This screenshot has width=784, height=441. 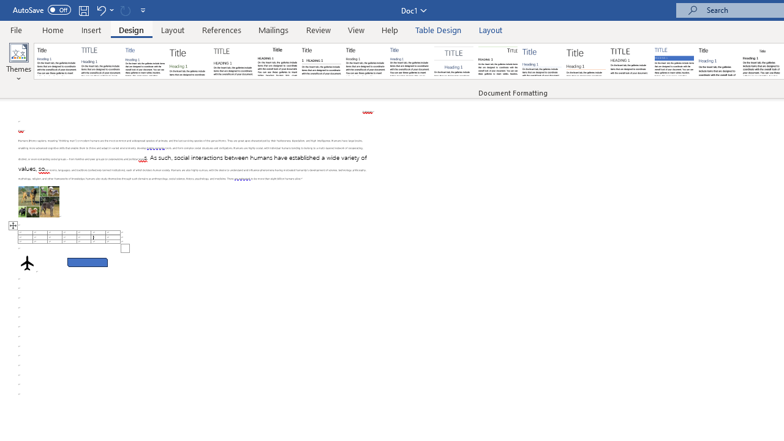 I want to click on Can't Repeat, so click(x=125, y=10).